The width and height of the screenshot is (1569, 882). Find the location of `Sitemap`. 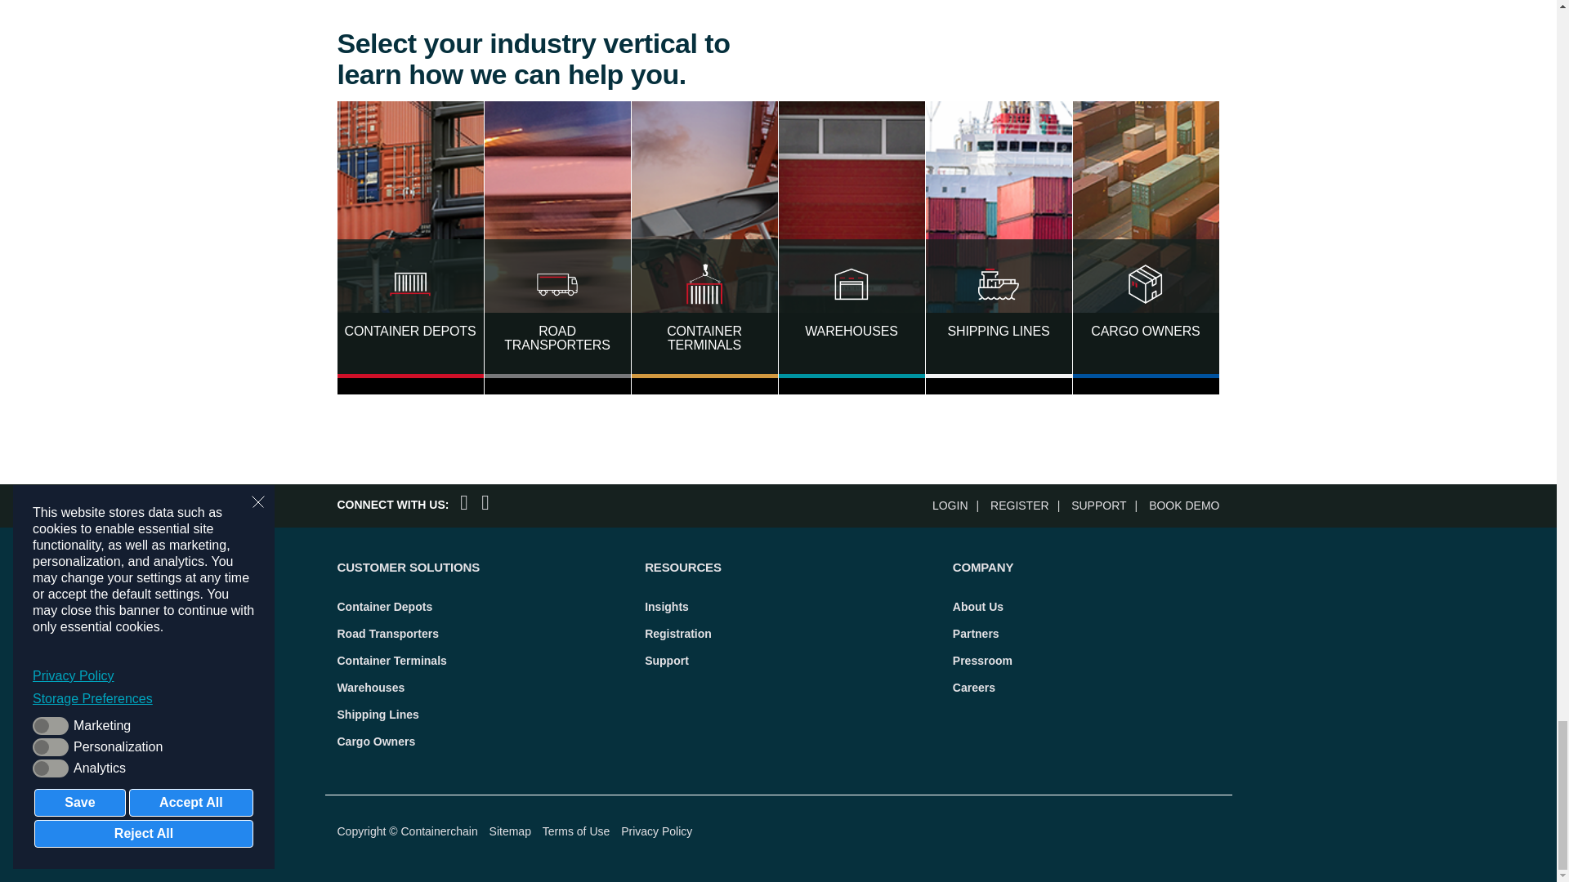

Sitemap is located at coordinates (510, 831).